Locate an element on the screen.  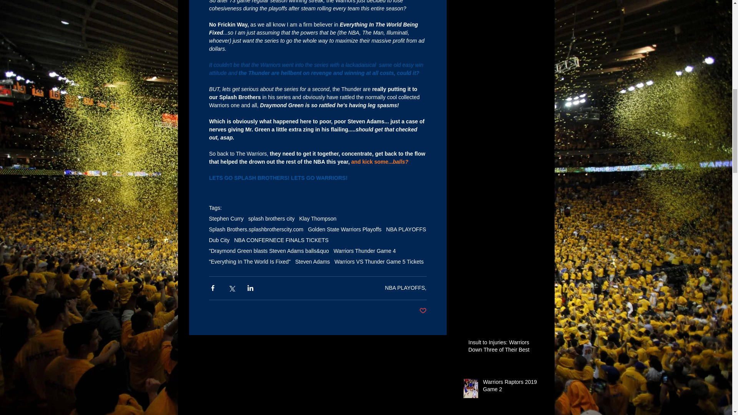
Stephen Curry is located at coordinates (226, 218).